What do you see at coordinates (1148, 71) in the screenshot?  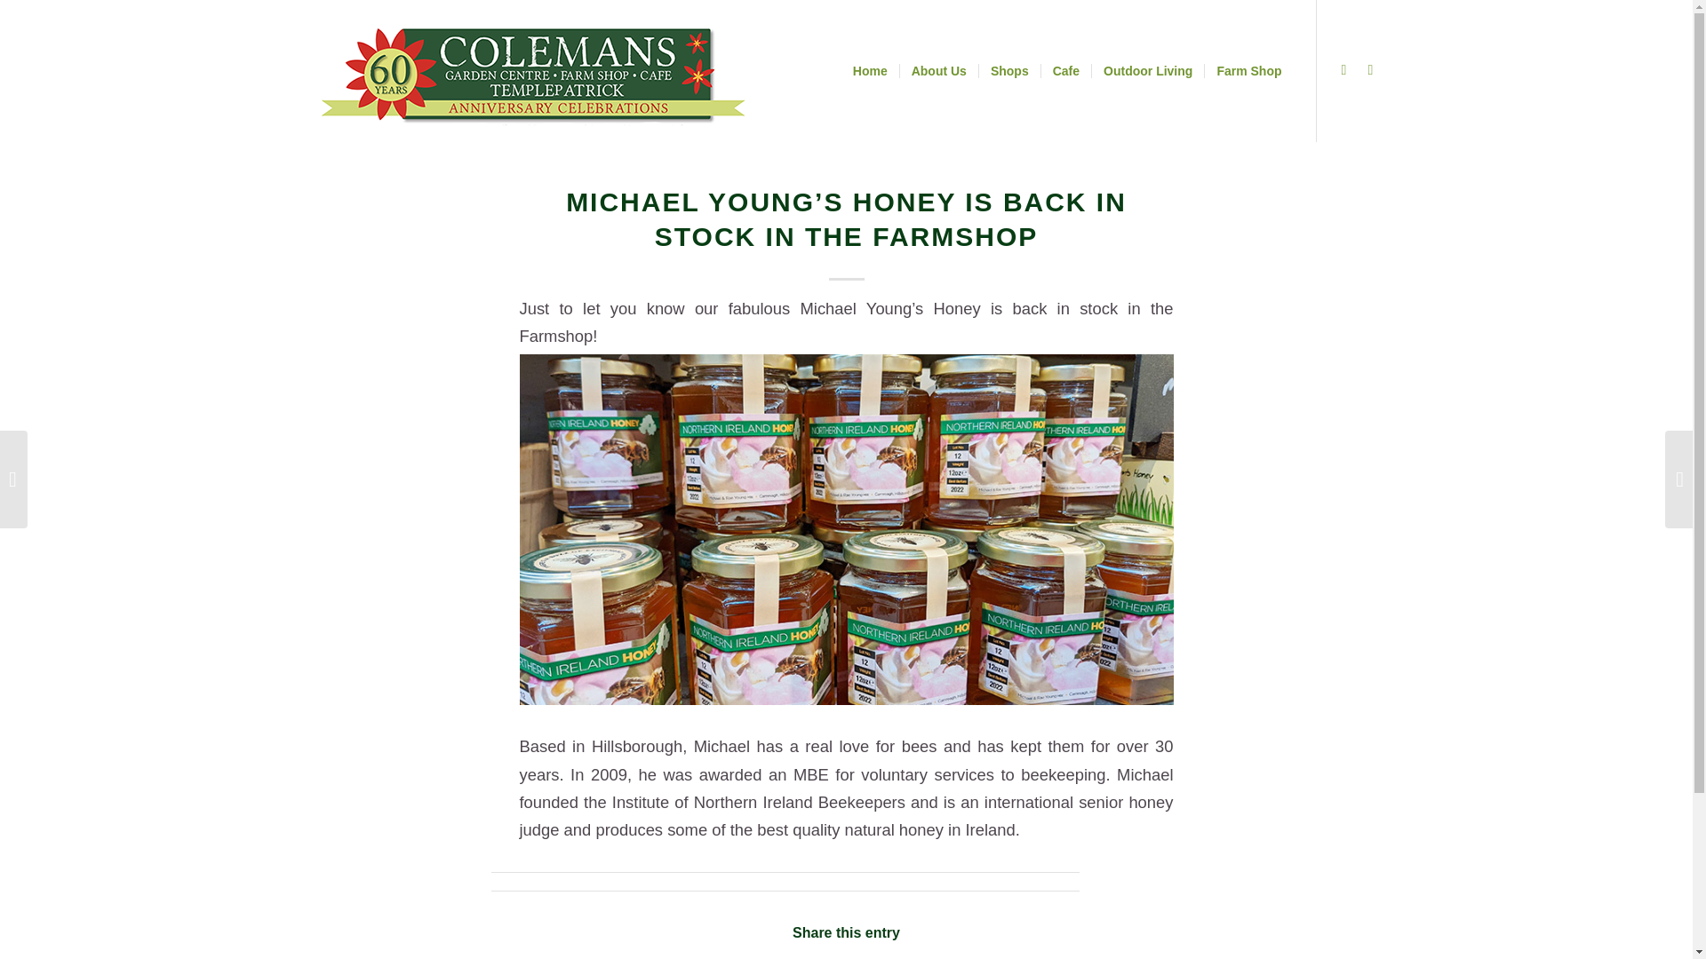 I see `Outdoor Living` at bounding box center [1148, 71].